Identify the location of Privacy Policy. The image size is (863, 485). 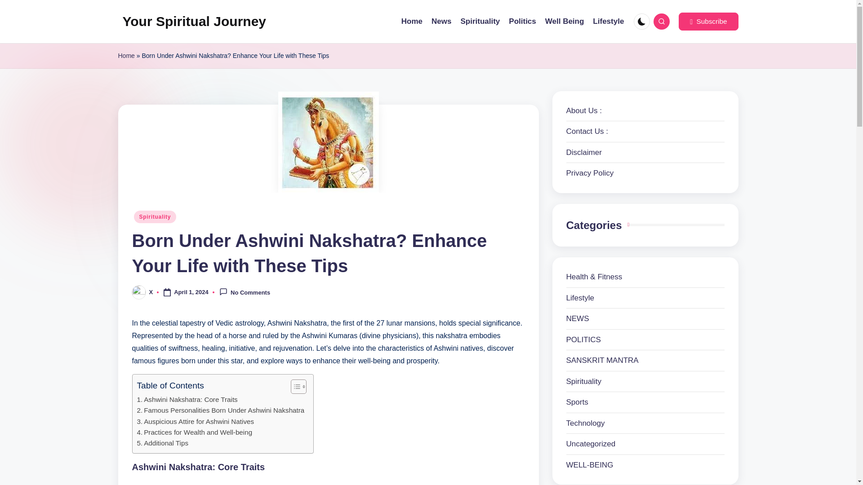
(590, 173).